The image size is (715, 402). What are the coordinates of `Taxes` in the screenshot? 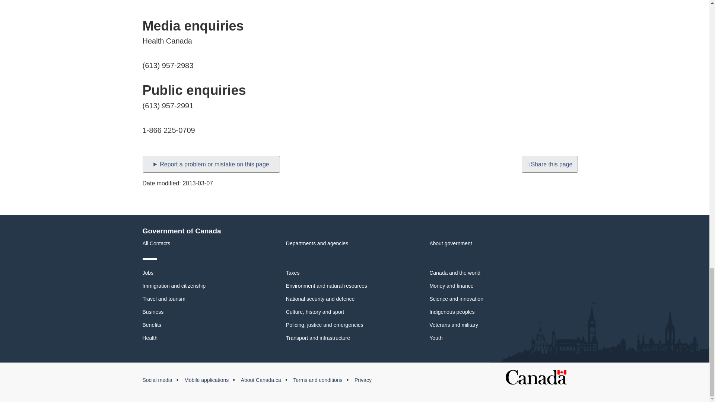 It's located at (293, 272).